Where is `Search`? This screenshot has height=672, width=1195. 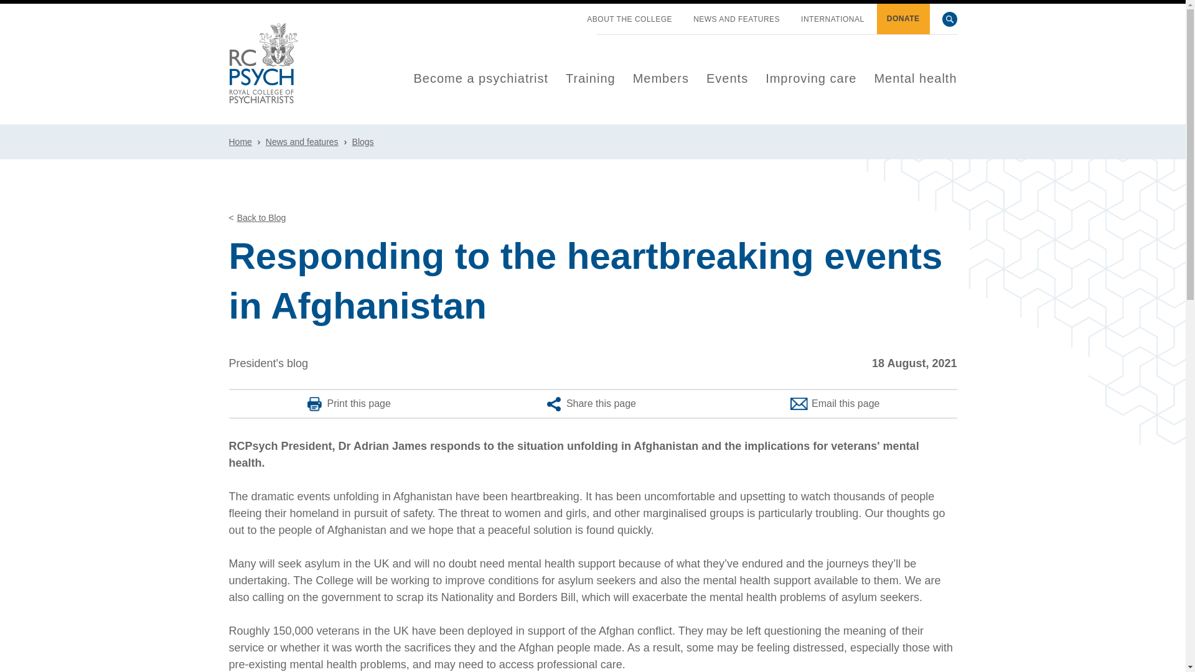 Search is located at coordinates (950, 19).